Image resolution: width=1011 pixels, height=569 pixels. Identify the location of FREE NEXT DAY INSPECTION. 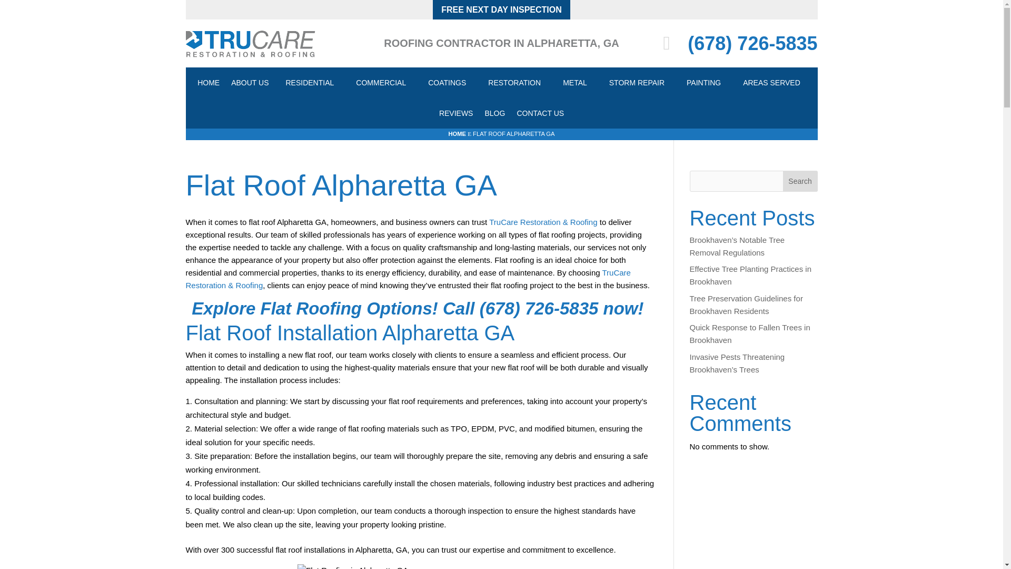
(501, 9).